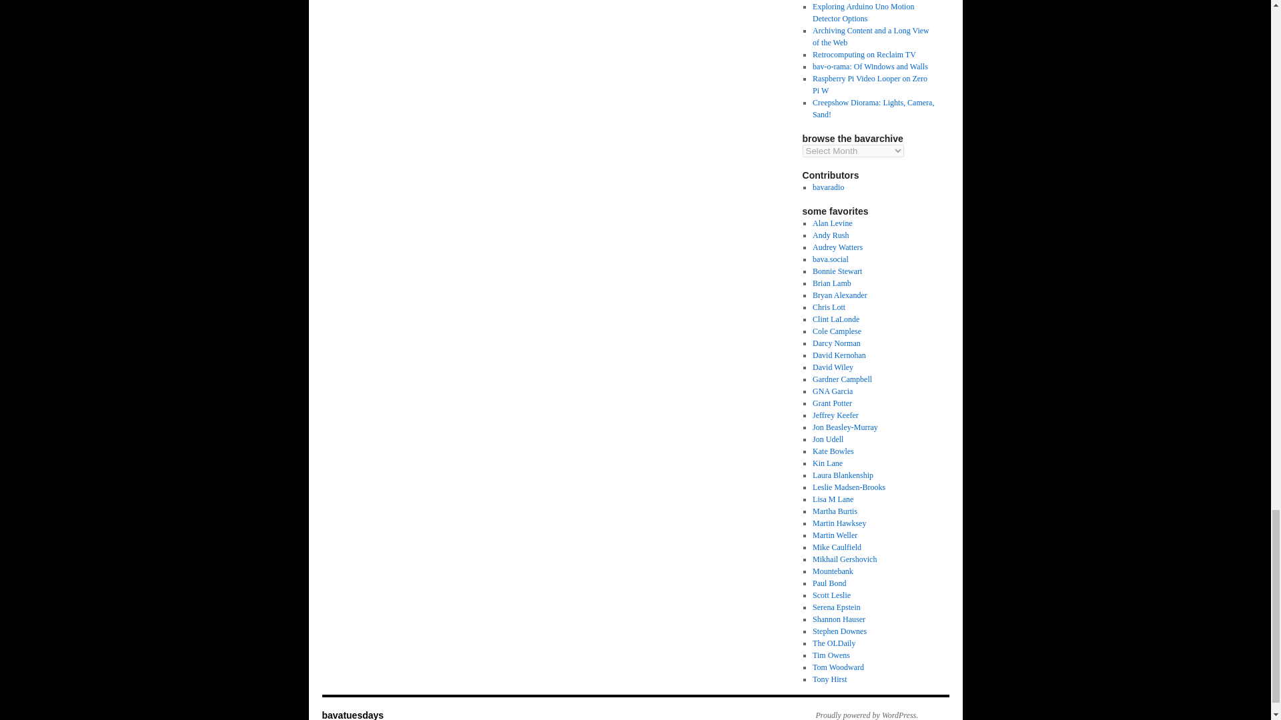 The image size is (1281, 720). Describe the element at coordinates (828, 187) in the screenshot. I see `bava on the radio` at that location.